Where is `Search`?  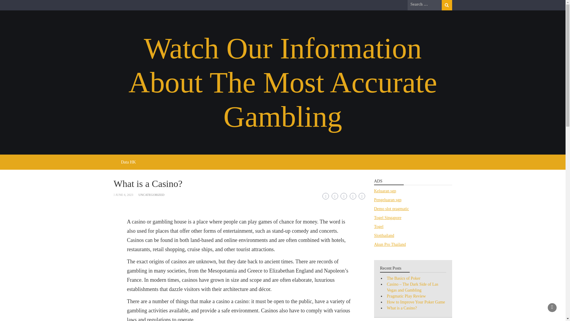 Search is located at coordinates (447, 5).